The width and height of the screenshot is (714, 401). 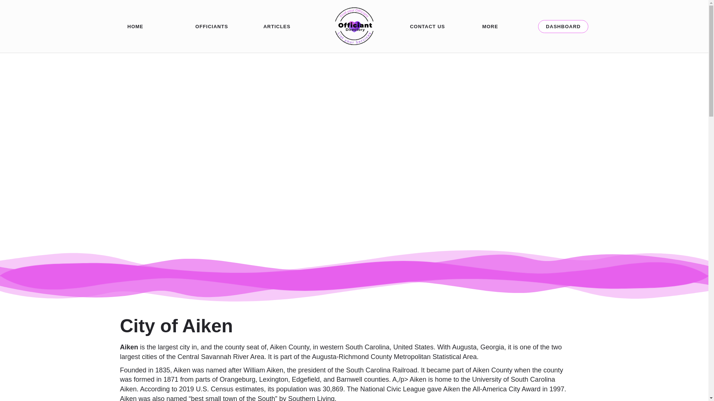 What do you see at coordinates (277, 26) in the screenshot?
I see `ARTICLES` at bounding box center [277, 26].